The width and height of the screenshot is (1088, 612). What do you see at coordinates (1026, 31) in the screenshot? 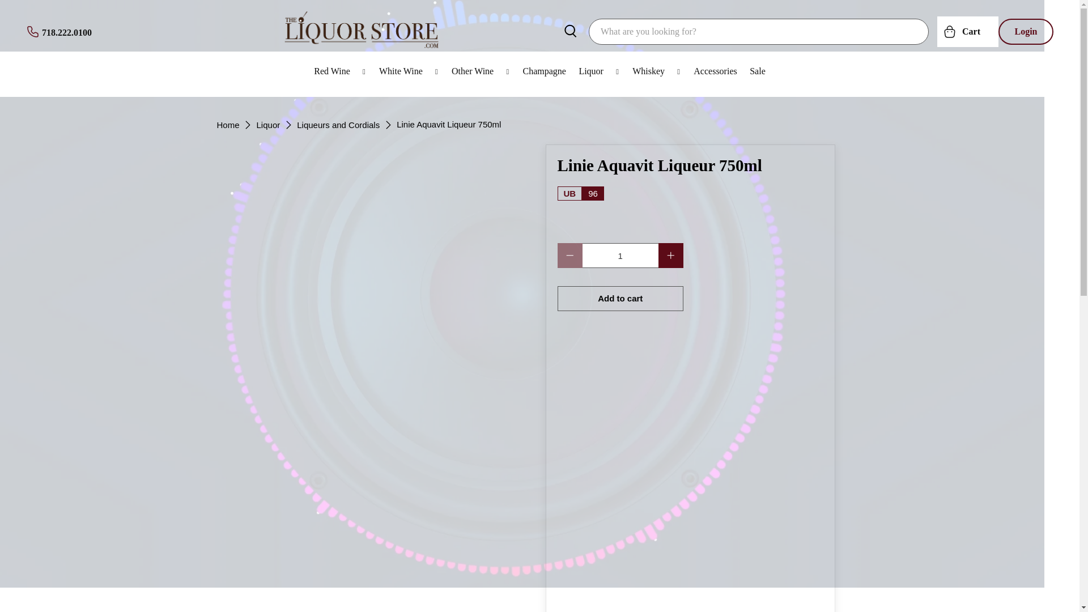
I see `Login` at bounding box center [1026, 31].